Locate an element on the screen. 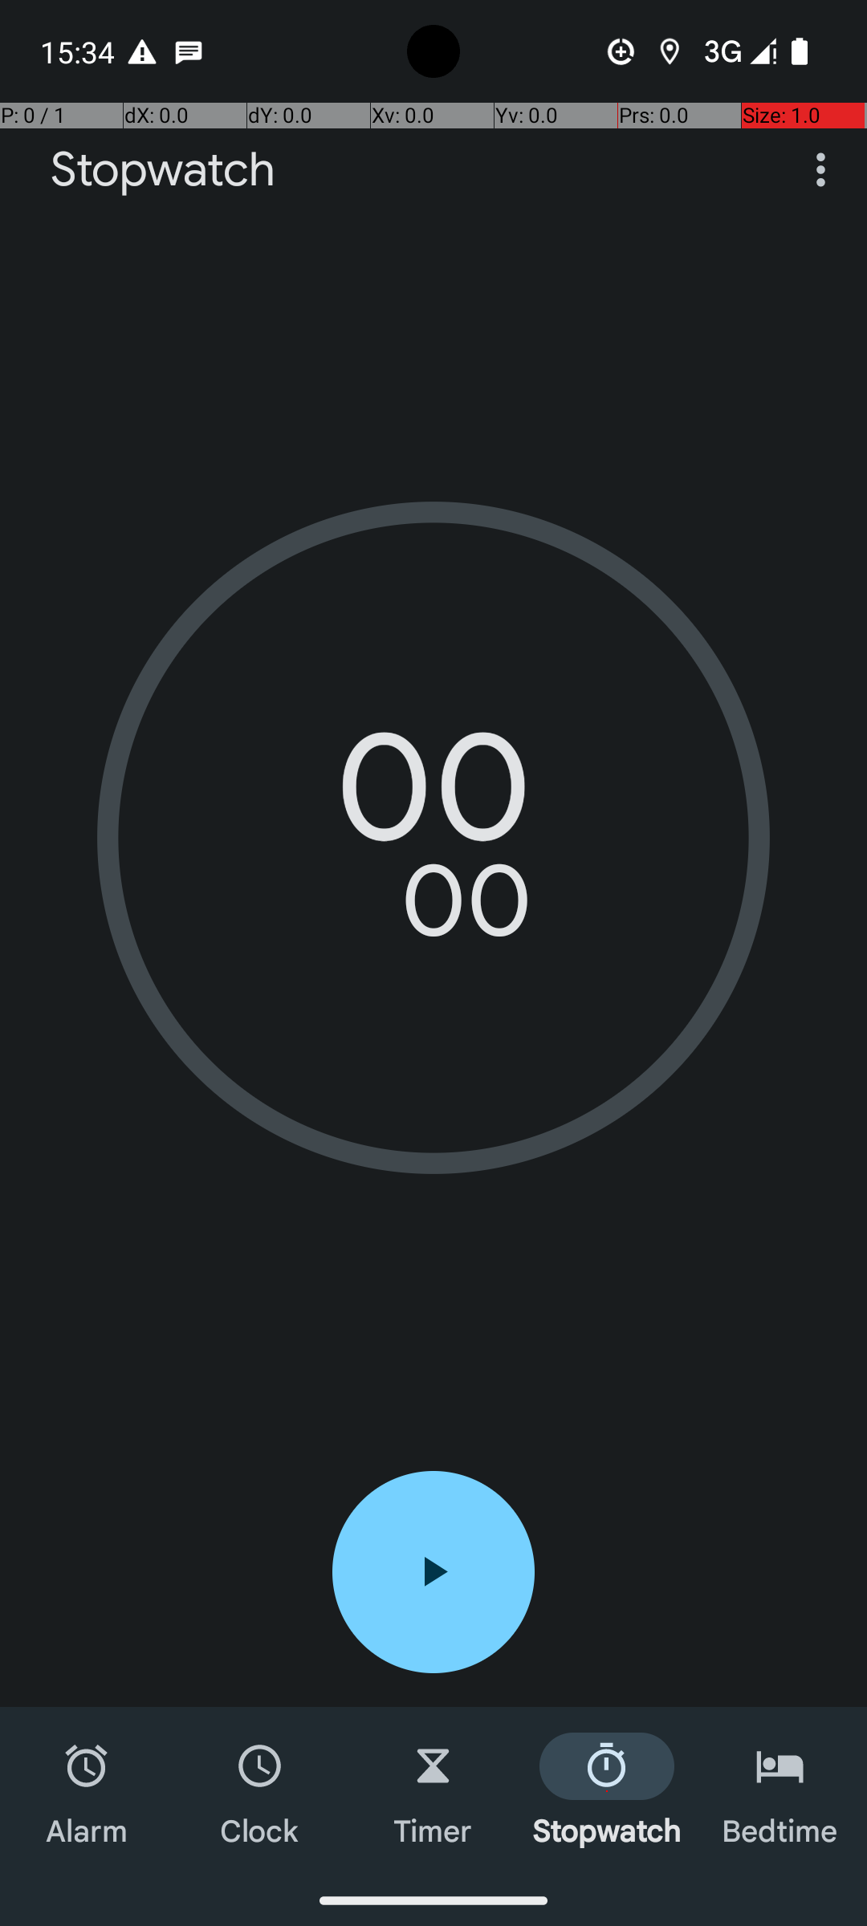 This screenshot has height=1926, width=867. Start is located at coordinates (433, 1572).